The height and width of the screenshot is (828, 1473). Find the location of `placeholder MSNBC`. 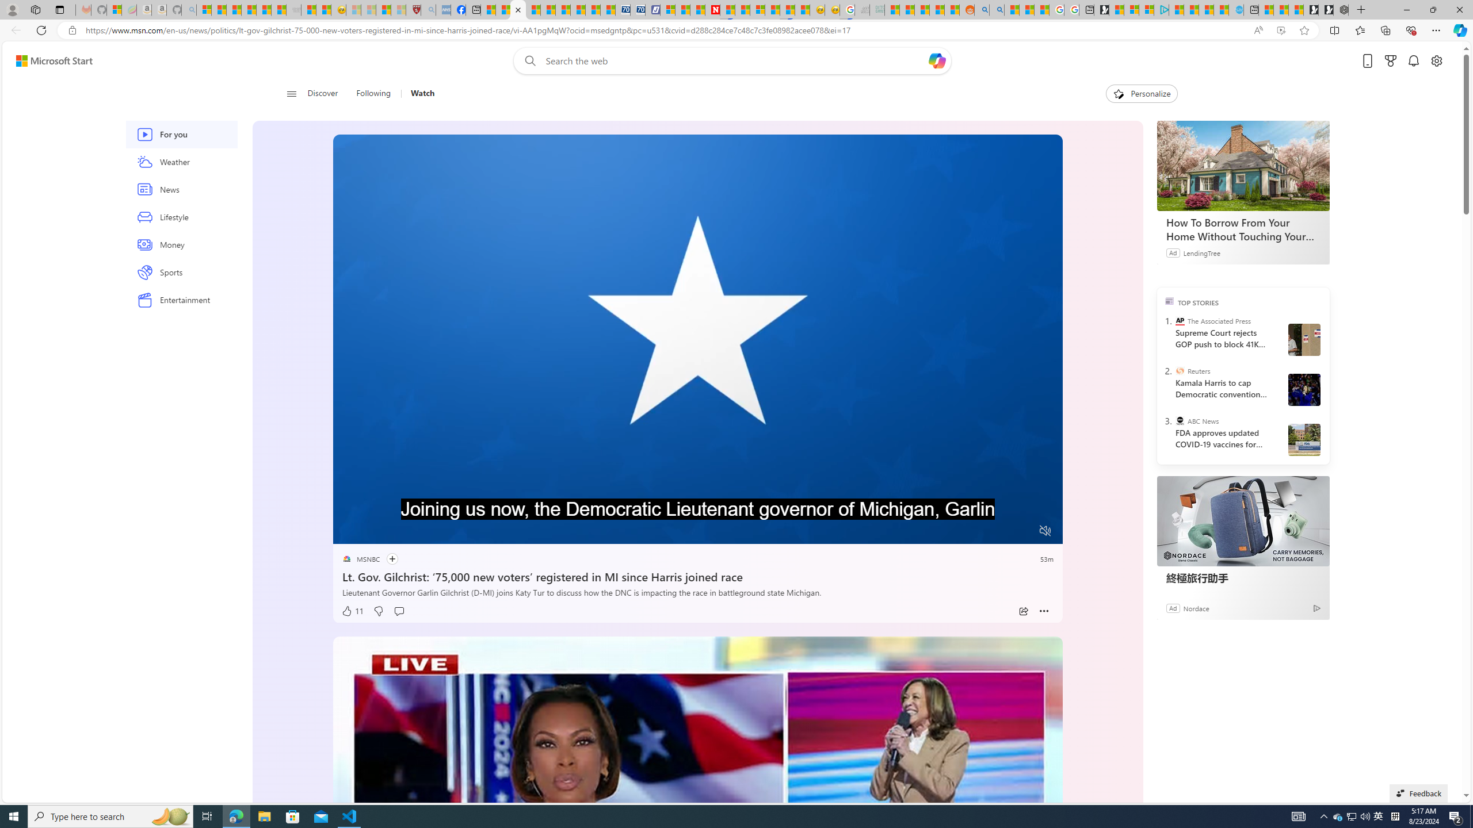

placeholder MSNBC is located at coordinates (360, 559).